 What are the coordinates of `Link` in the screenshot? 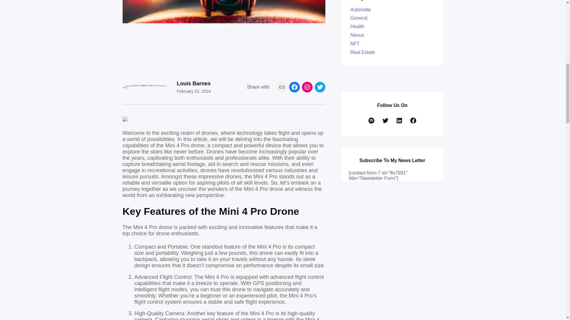 It's located at (282, 87).